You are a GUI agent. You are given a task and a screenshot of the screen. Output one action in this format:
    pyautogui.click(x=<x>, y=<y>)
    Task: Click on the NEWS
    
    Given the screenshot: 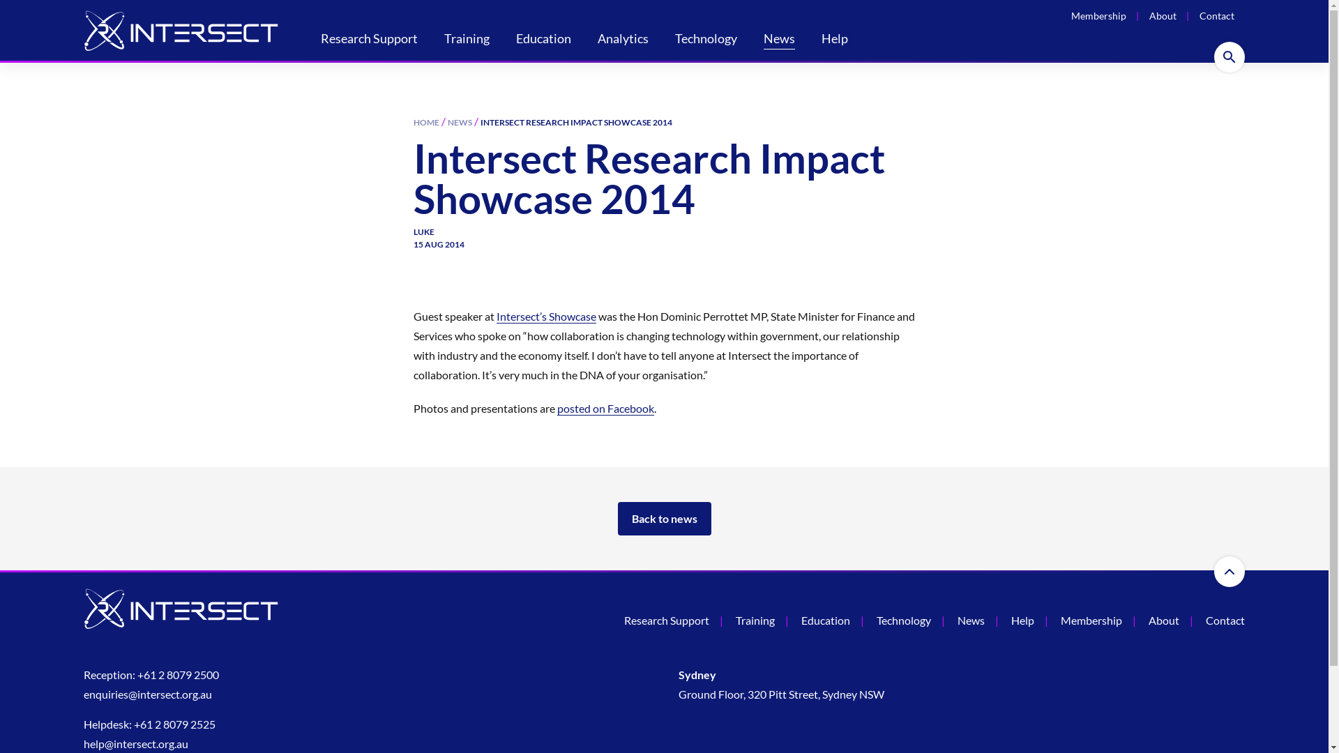 What is the action you would take?
    pyautogui.click(x=460, y=123)
    